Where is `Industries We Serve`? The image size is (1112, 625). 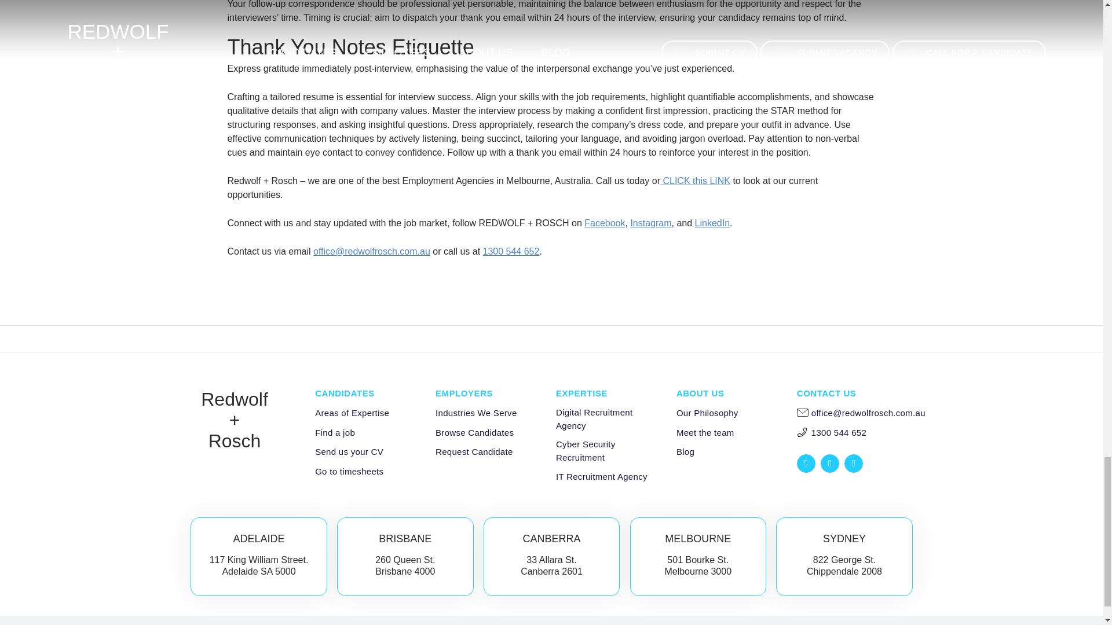
Industries We Serve is located at coordinates (476, 413).